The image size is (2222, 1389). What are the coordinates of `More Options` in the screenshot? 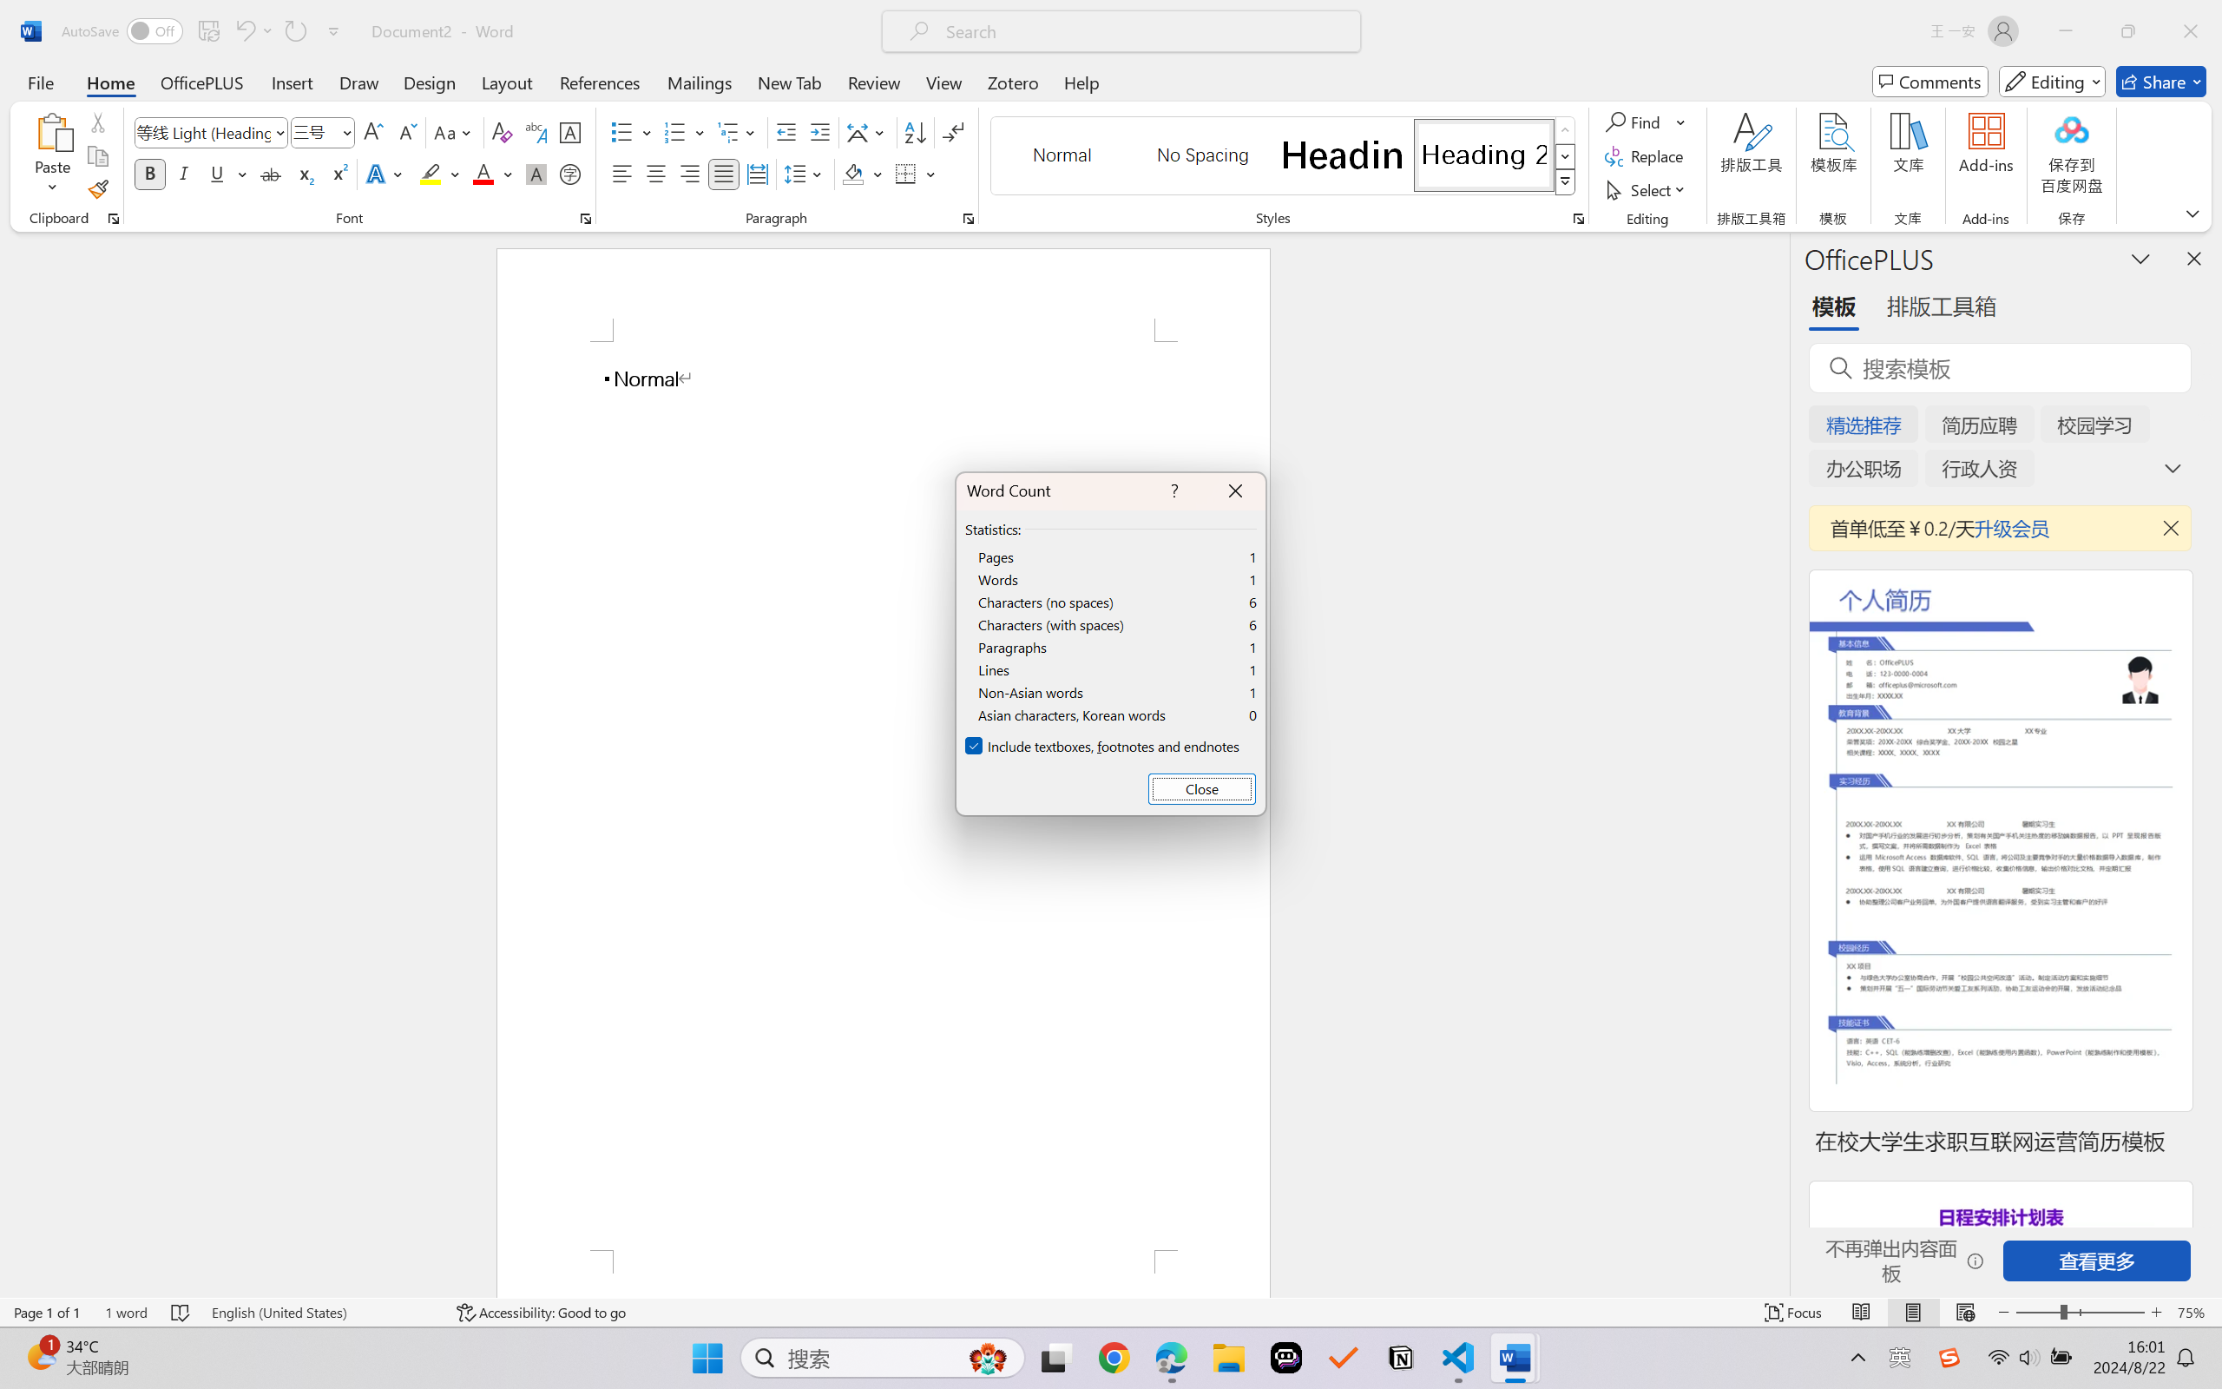 It's located at (1682, 122).